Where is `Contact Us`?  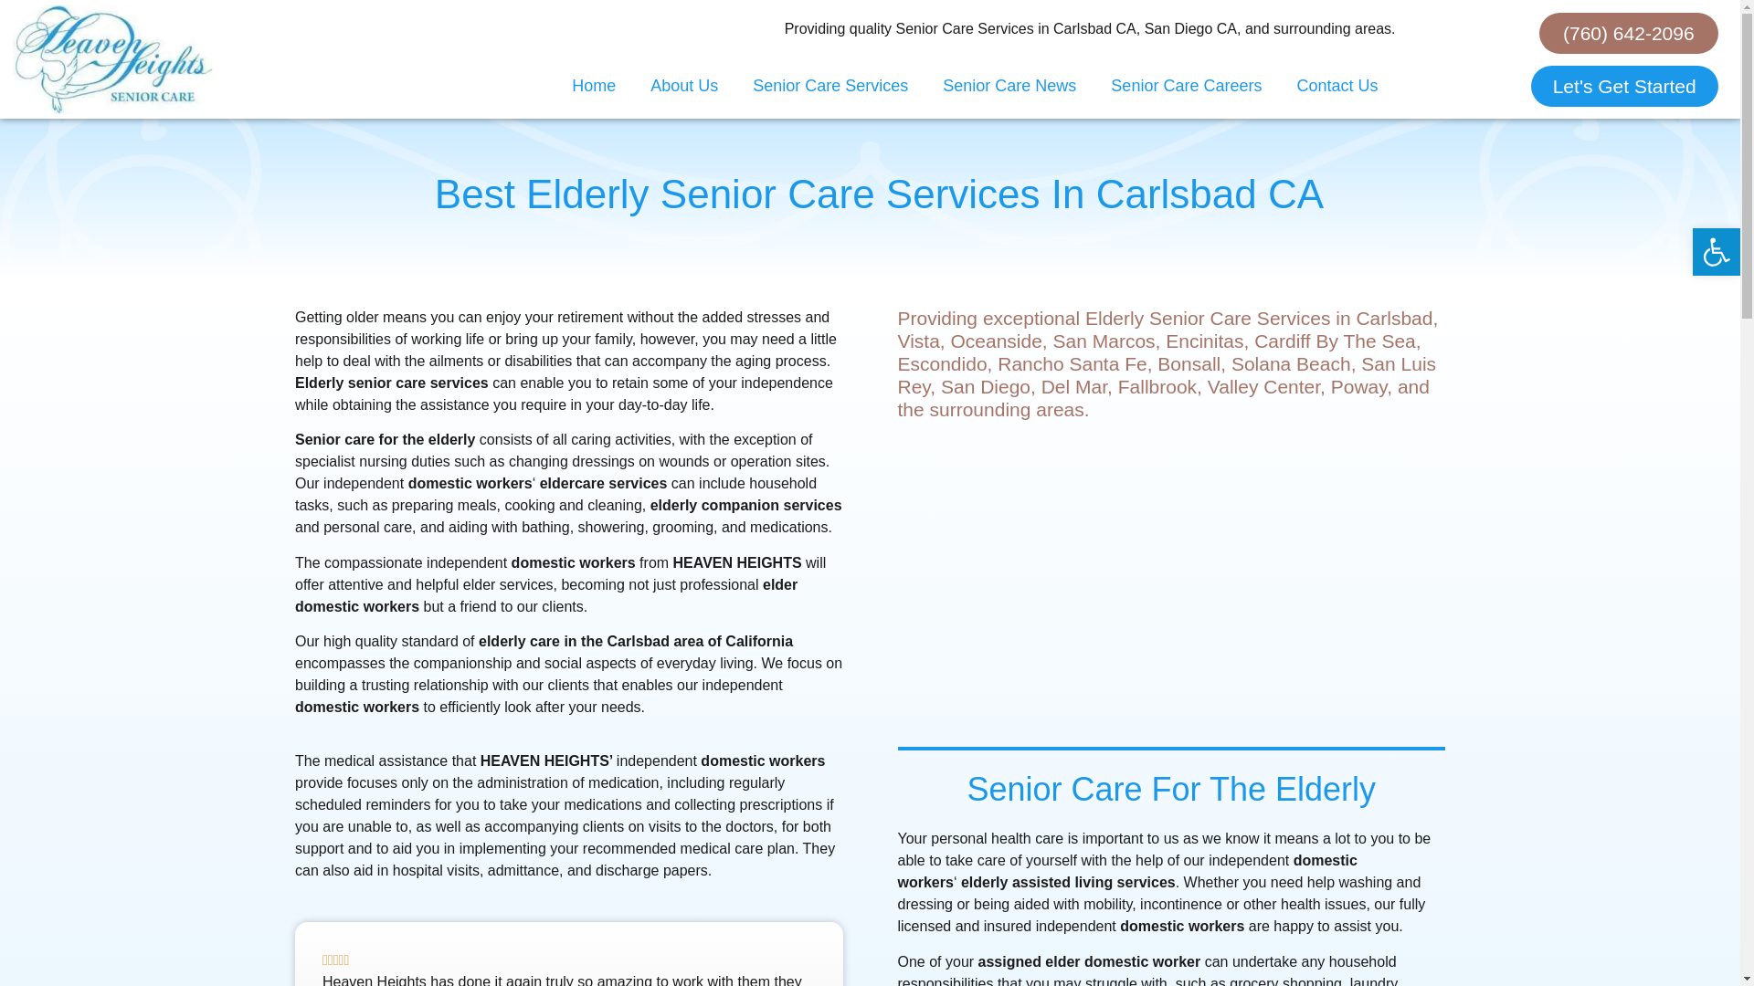
Contact Us is located at coordinates (1336, 85).